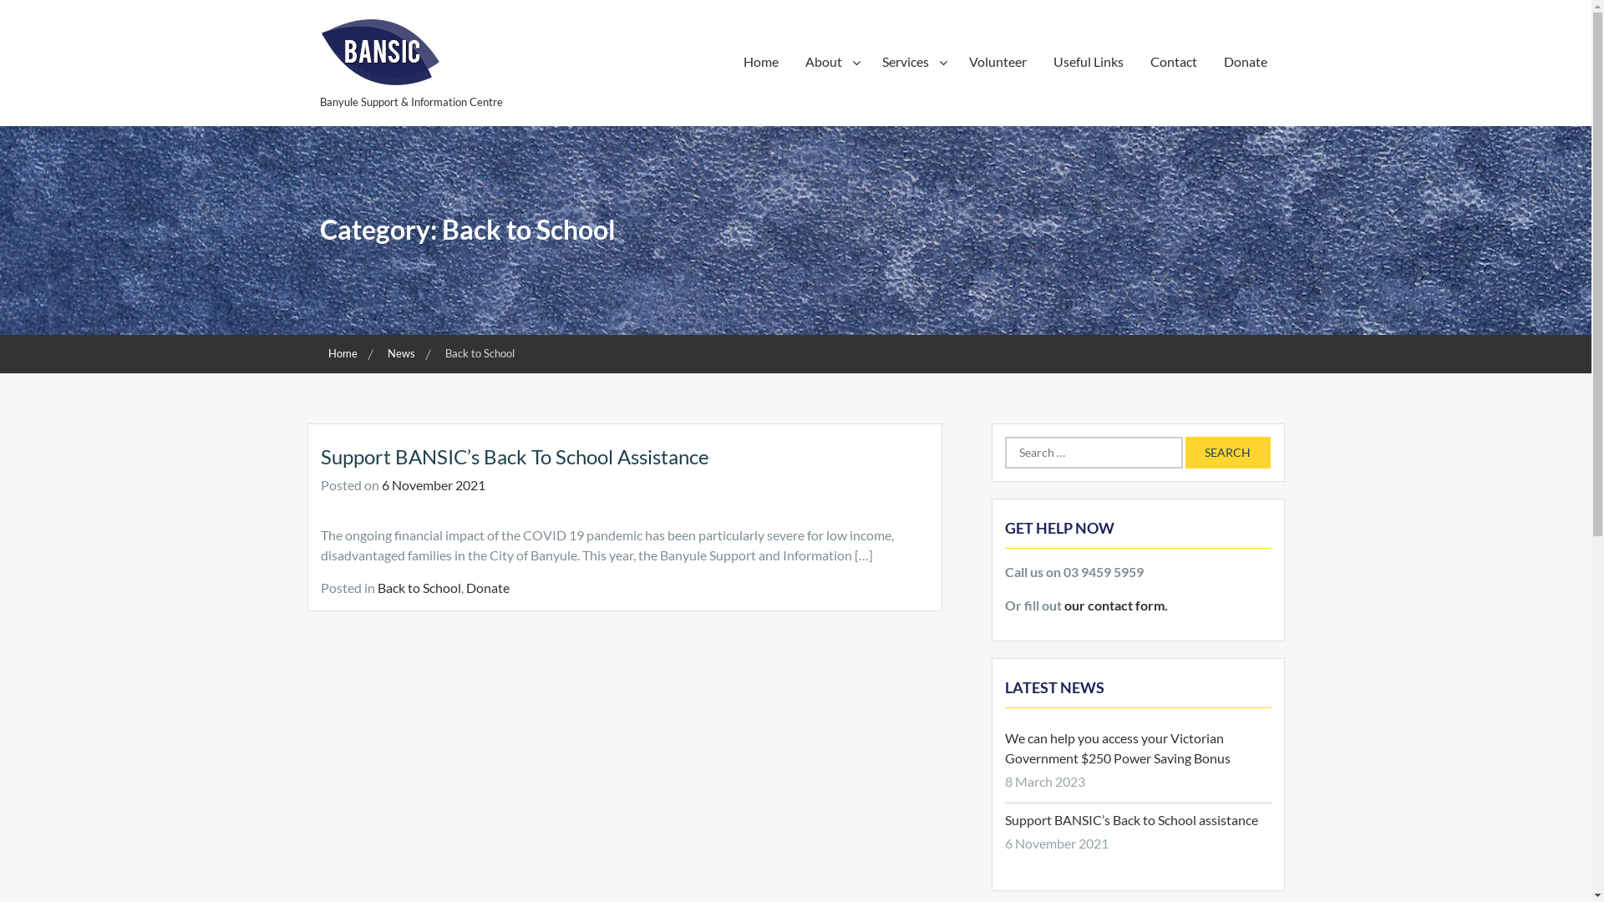 The height and width of the screenshot is (902, 1604). I want to click on Services, so click(912, 61).